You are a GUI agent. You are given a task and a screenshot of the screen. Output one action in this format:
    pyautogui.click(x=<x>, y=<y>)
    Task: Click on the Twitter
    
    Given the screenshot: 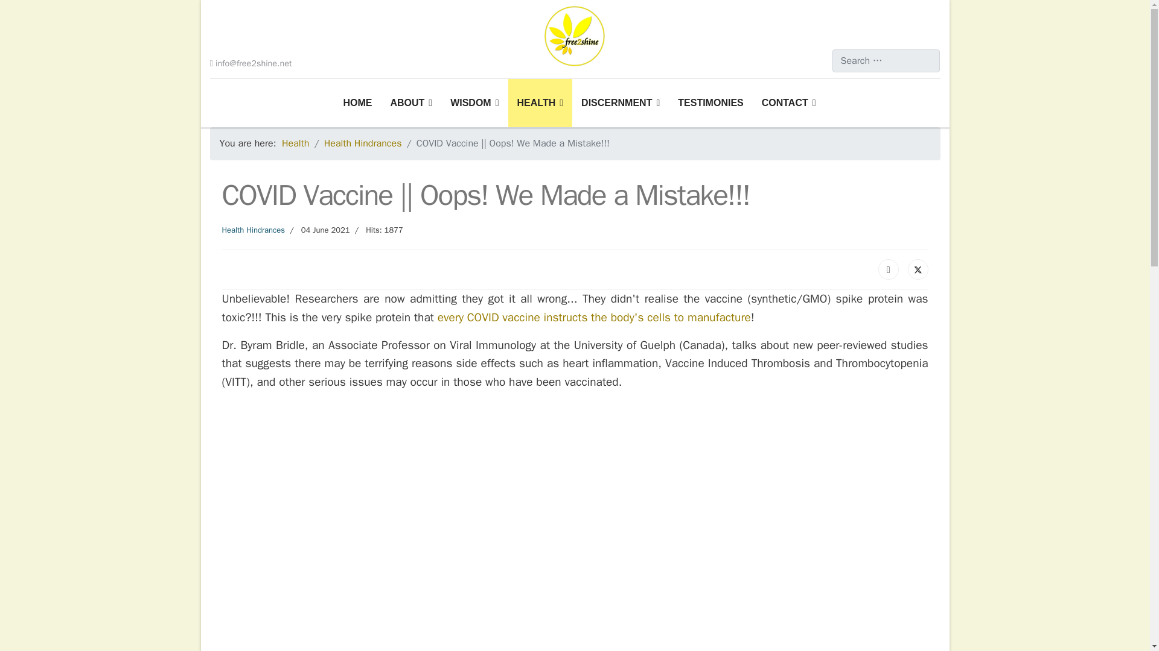 What is the action you would take?
    pyautogui.click(x=918, y=269)
    